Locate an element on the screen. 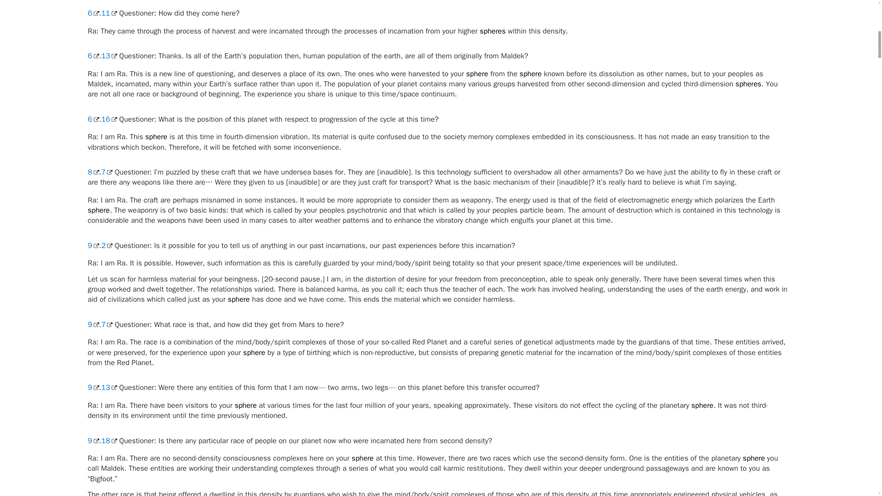 The height and width of the screenshot is (496, 882). 9 is located at coordinates (93, 324).